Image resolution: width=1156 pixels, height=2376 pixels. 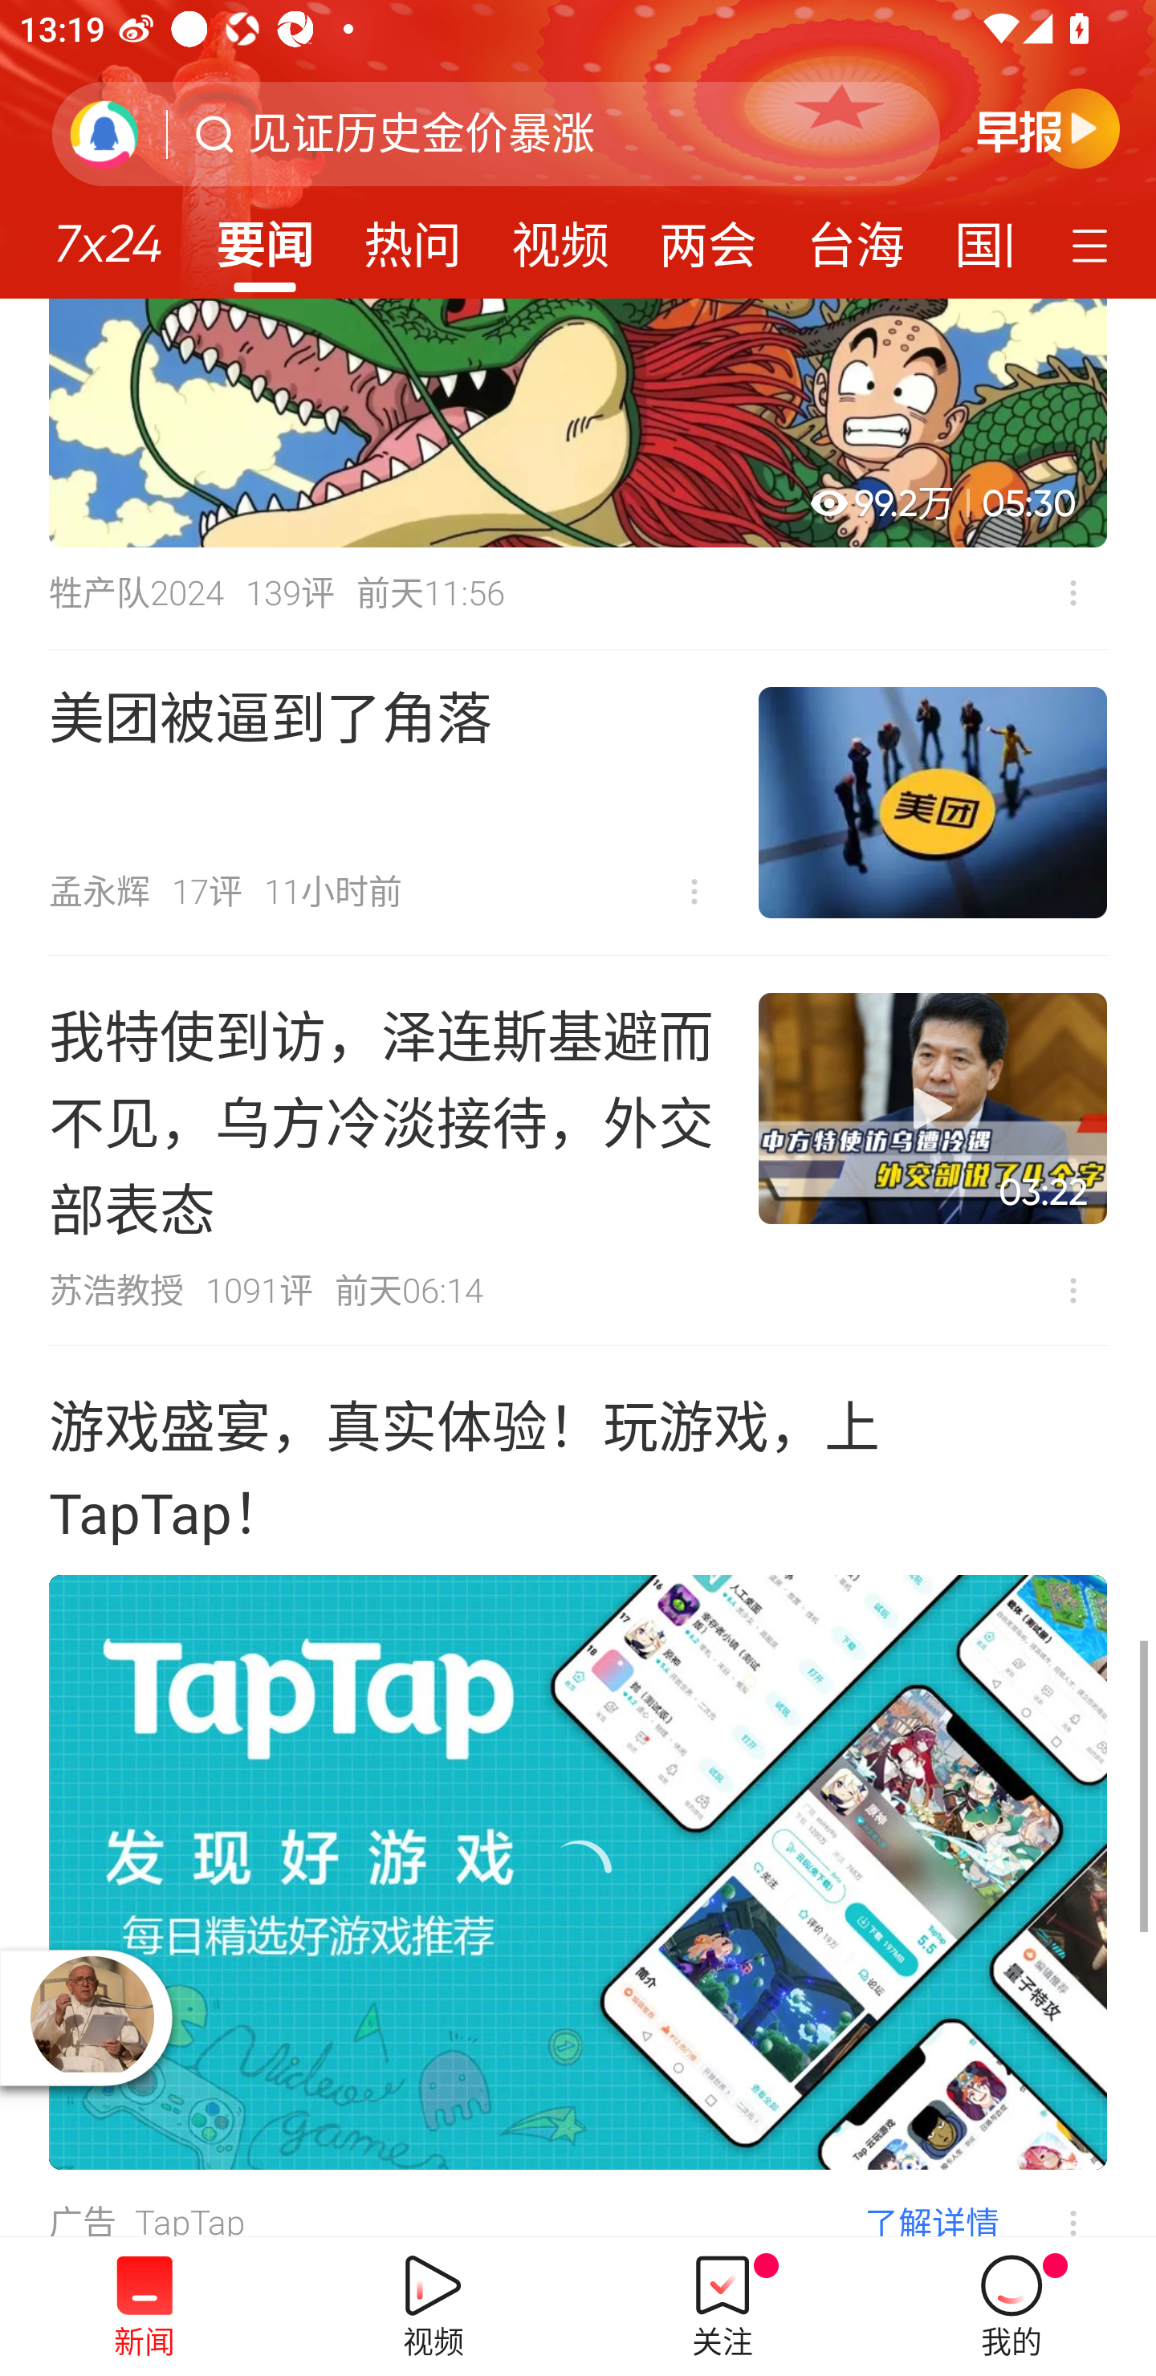 What do you see at coordinates (855, 236) in the screenshot?
I see `台海` at bounding box center [855, 236].